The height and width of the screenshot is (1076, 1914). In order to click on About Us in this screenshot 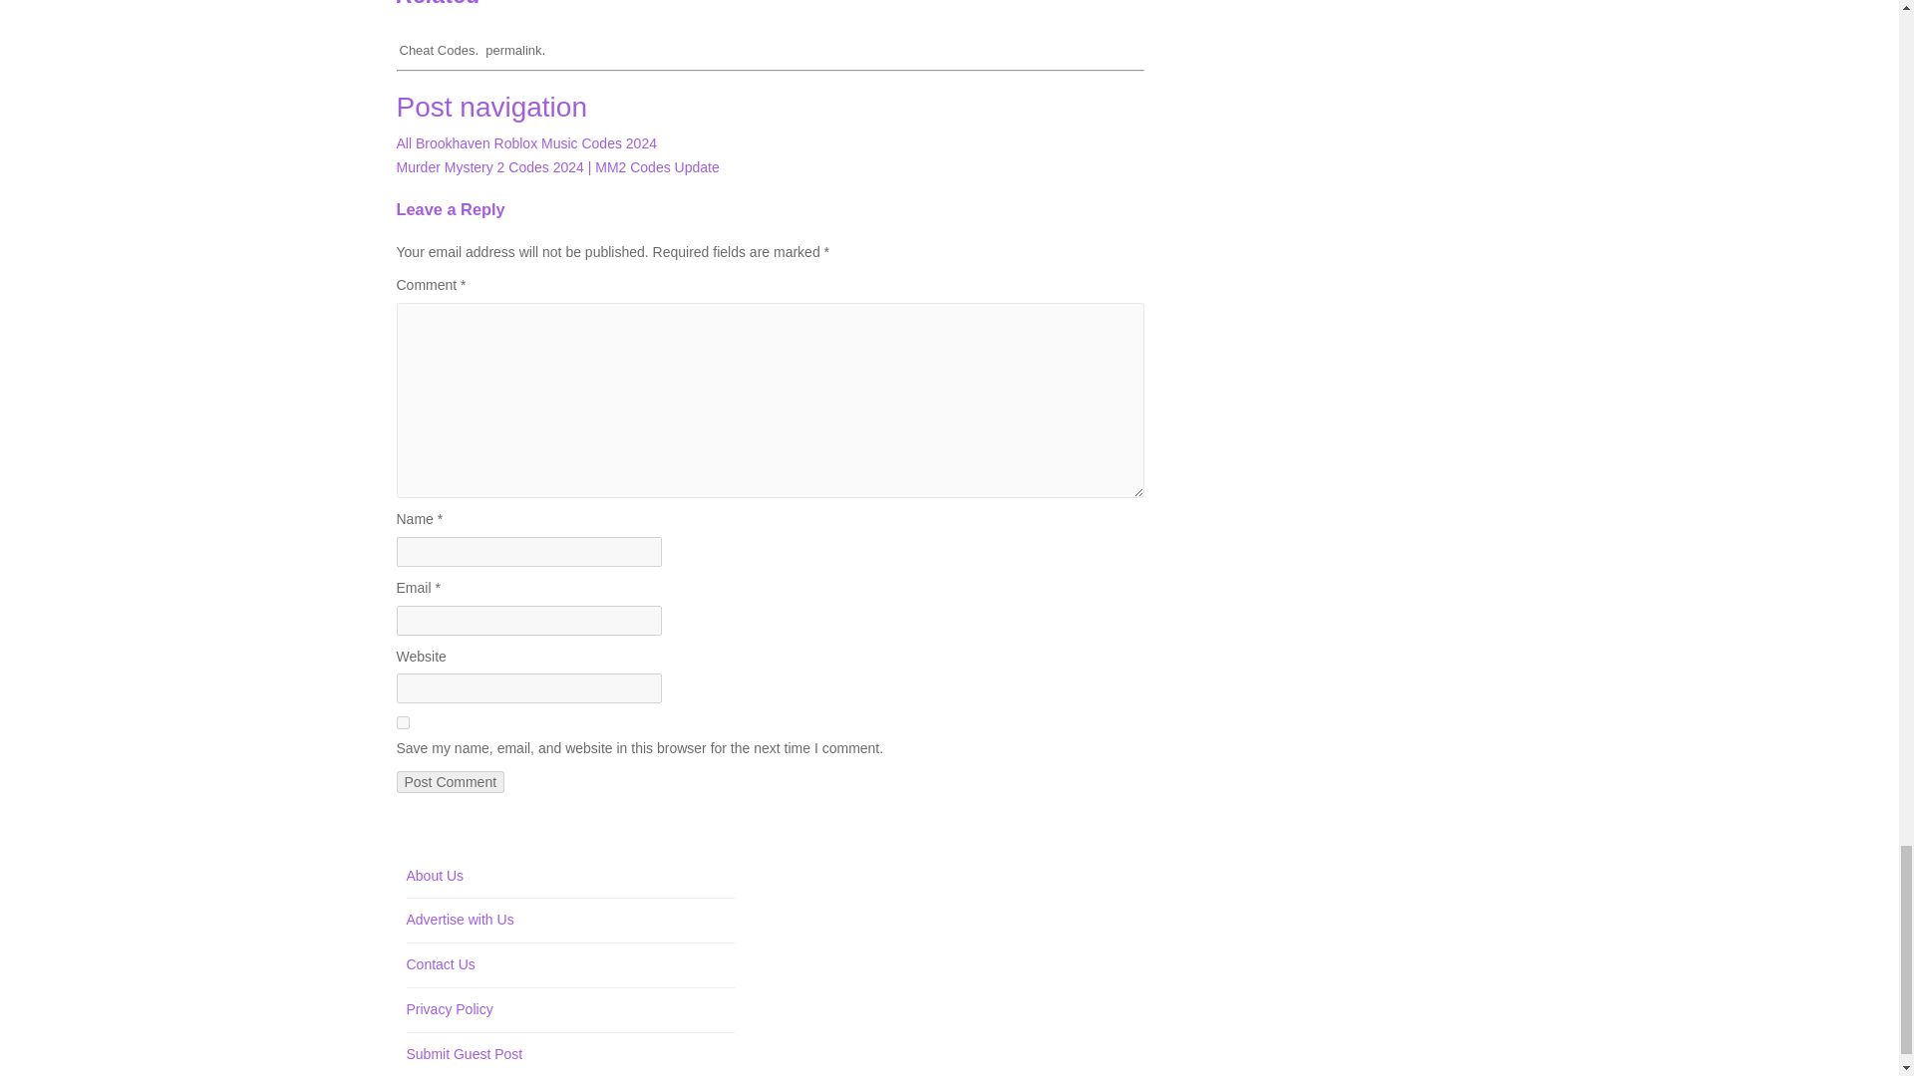, I will do `click(435, 875)`.